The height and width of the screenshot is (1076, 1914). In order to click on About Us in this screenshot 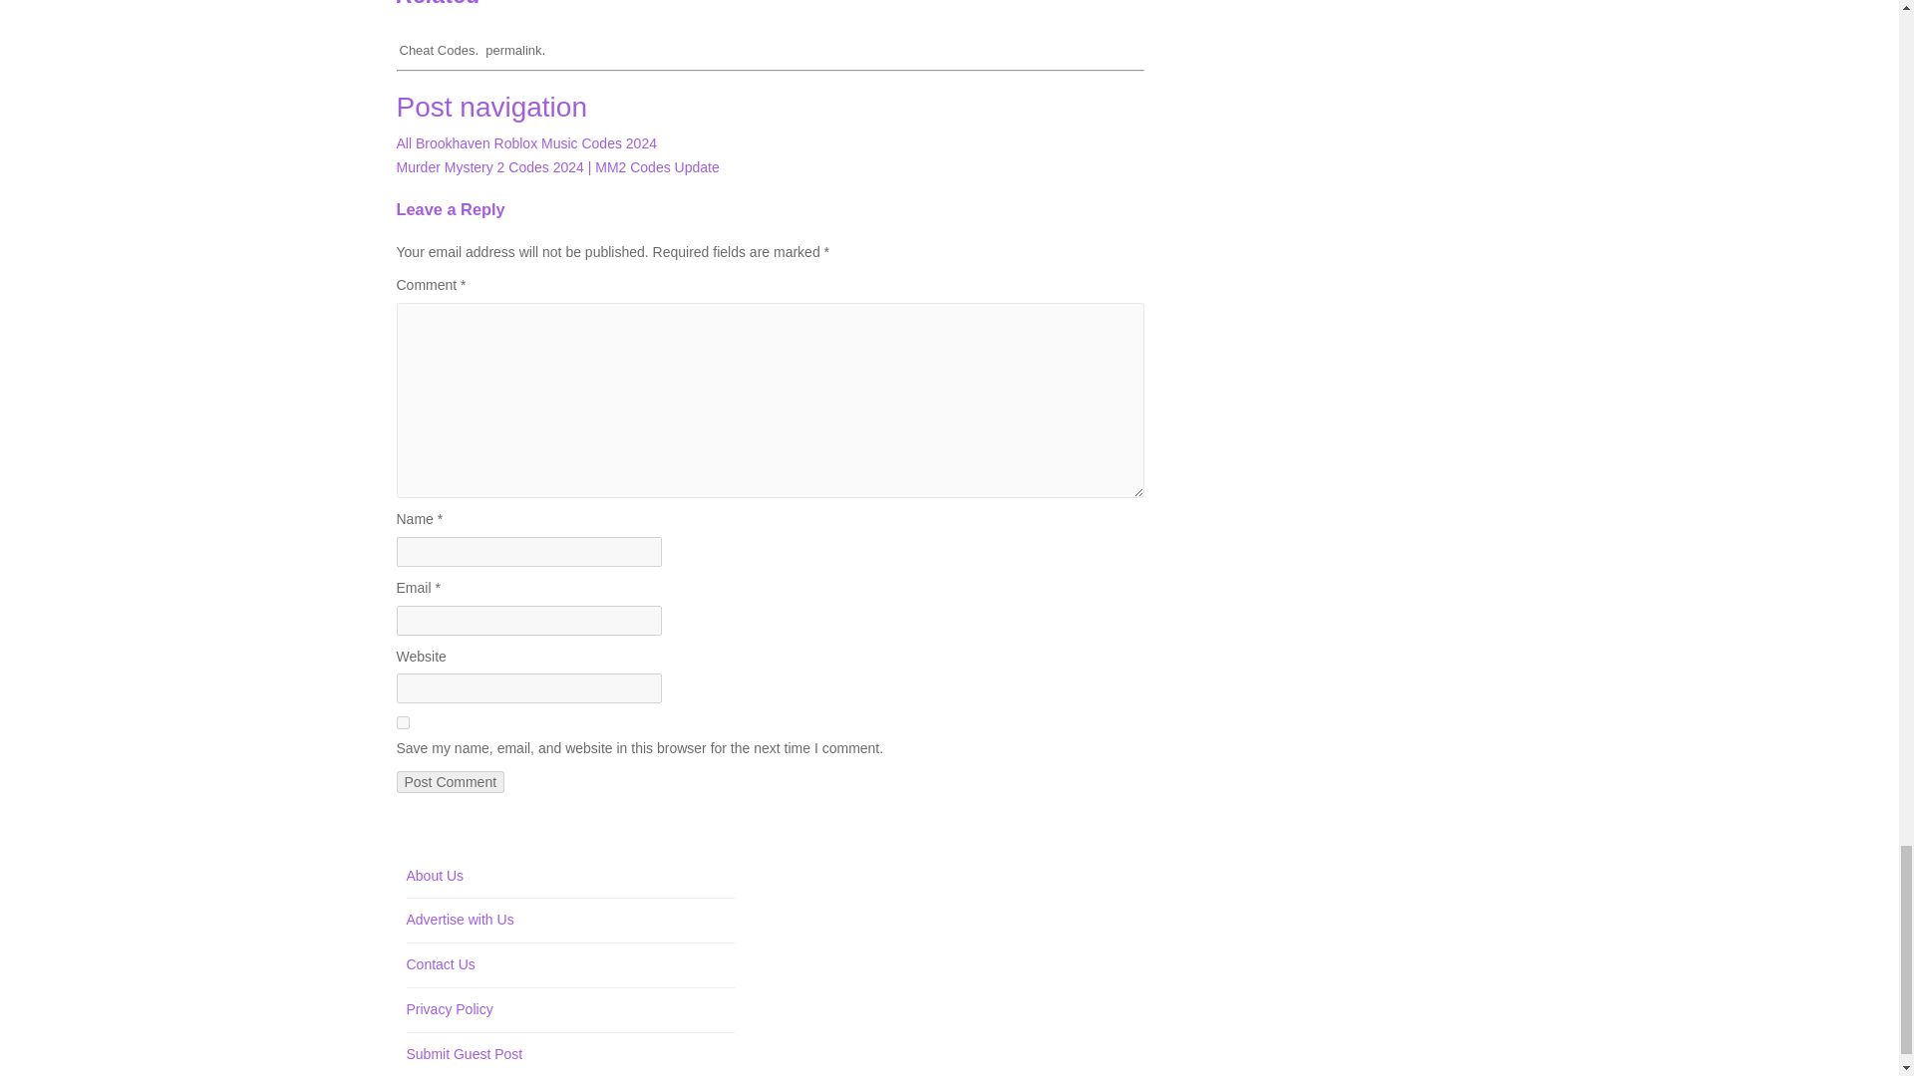, I will do `click(435, 875)`.